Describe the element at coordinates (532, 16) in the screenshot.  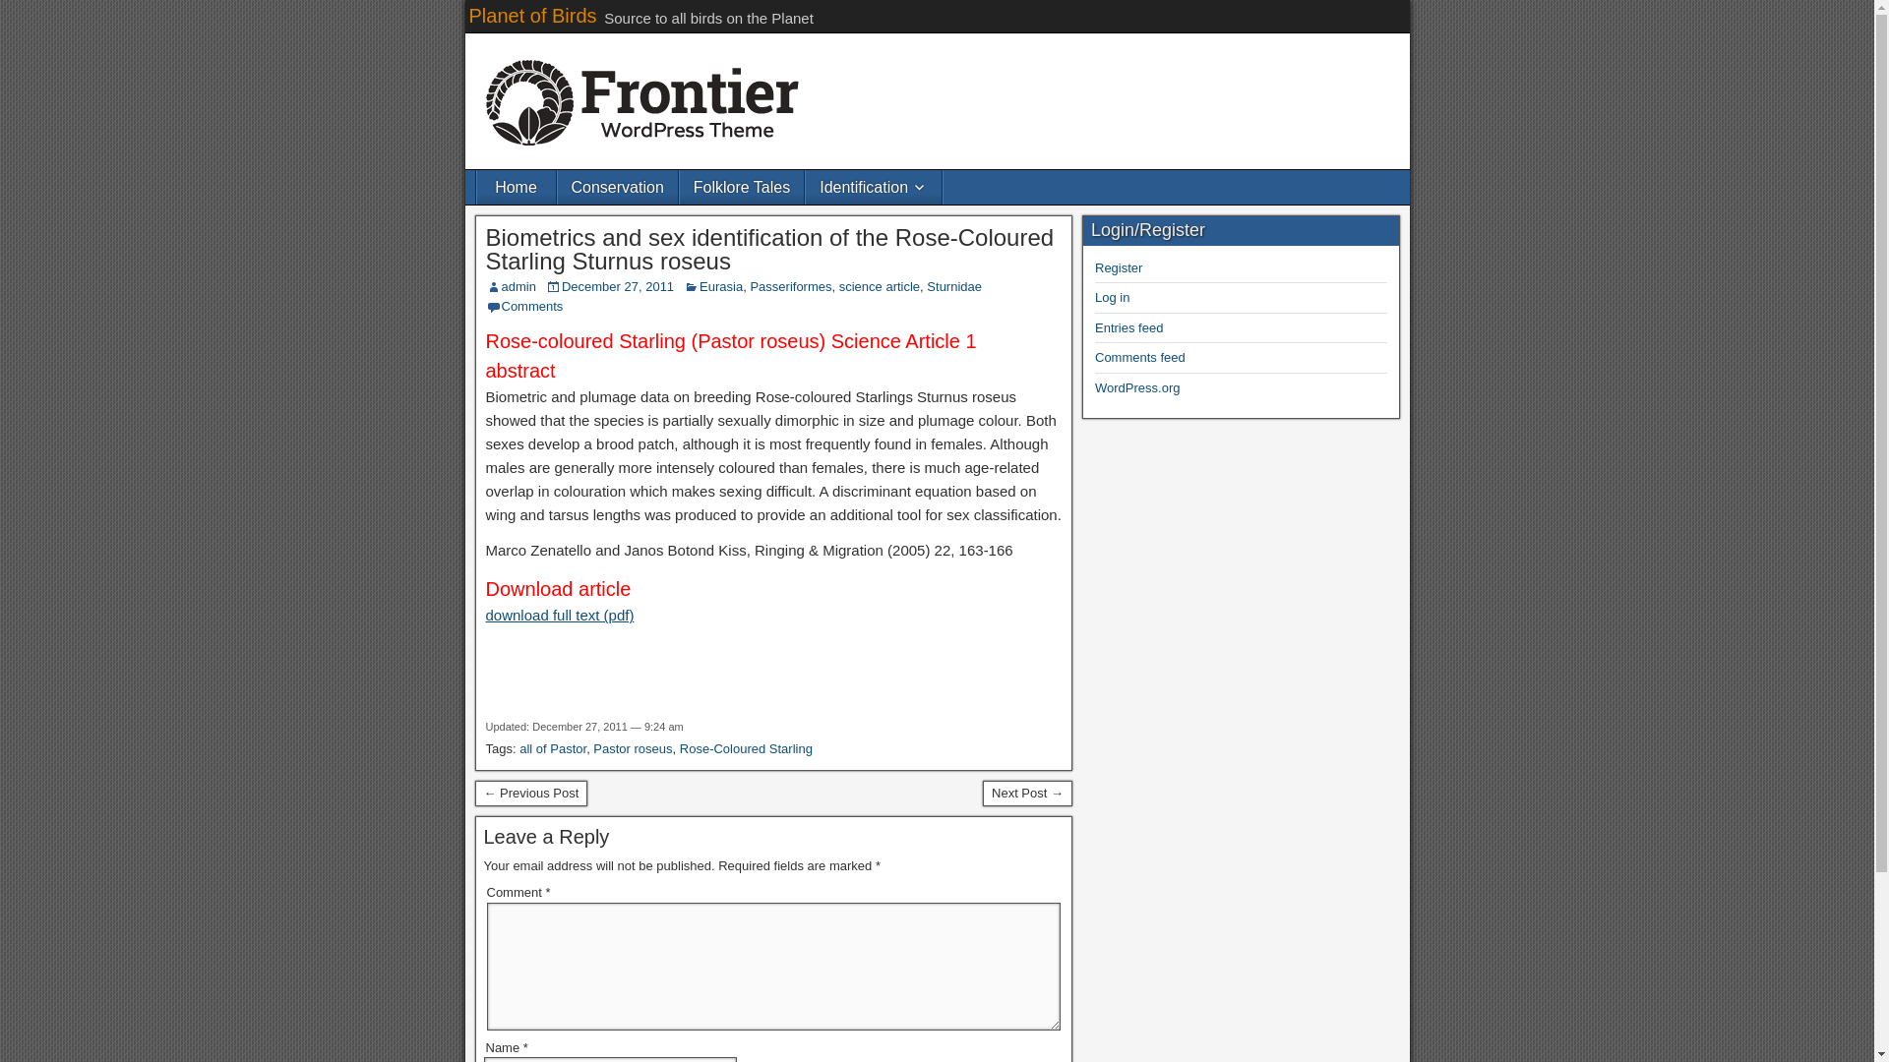
I see `Planet of Birds` at that location.